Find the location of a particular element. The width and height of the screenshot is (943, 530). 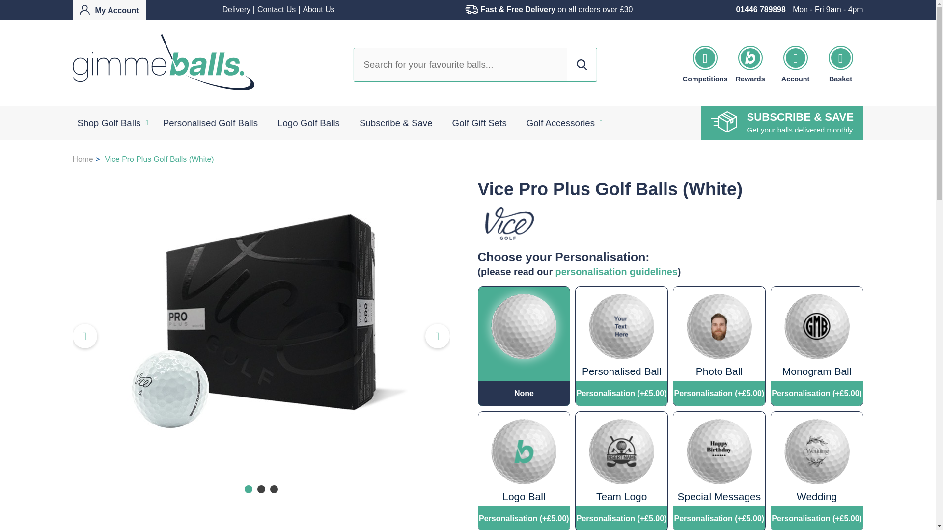

gimmeballs is located at coordinates (163, 63).